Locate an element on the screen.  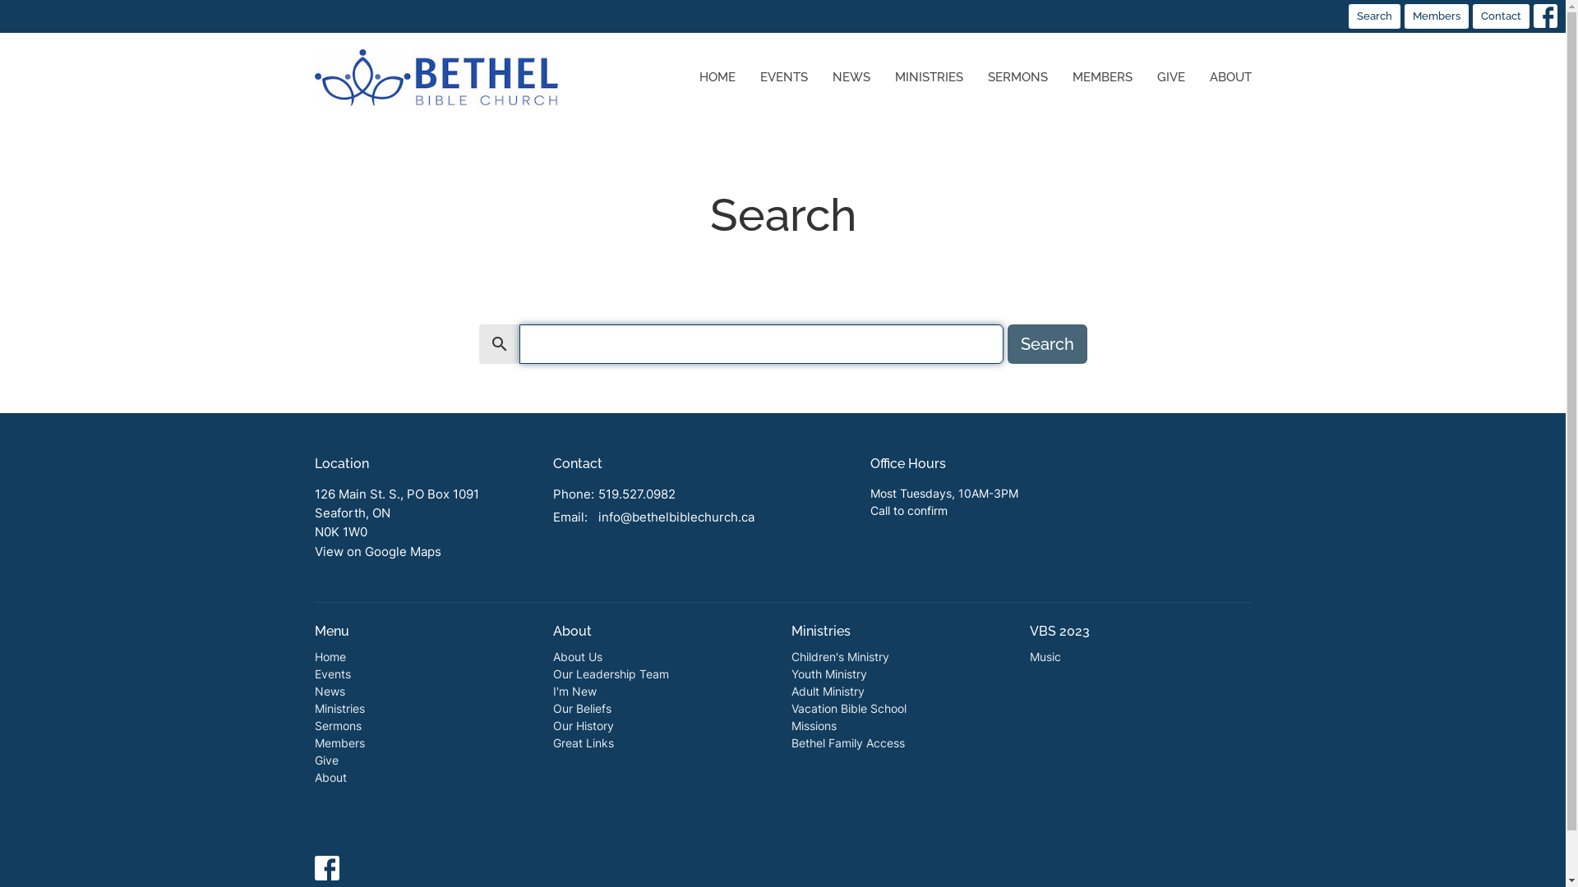
Bethel Family Access is located at coordinates (847, 742).